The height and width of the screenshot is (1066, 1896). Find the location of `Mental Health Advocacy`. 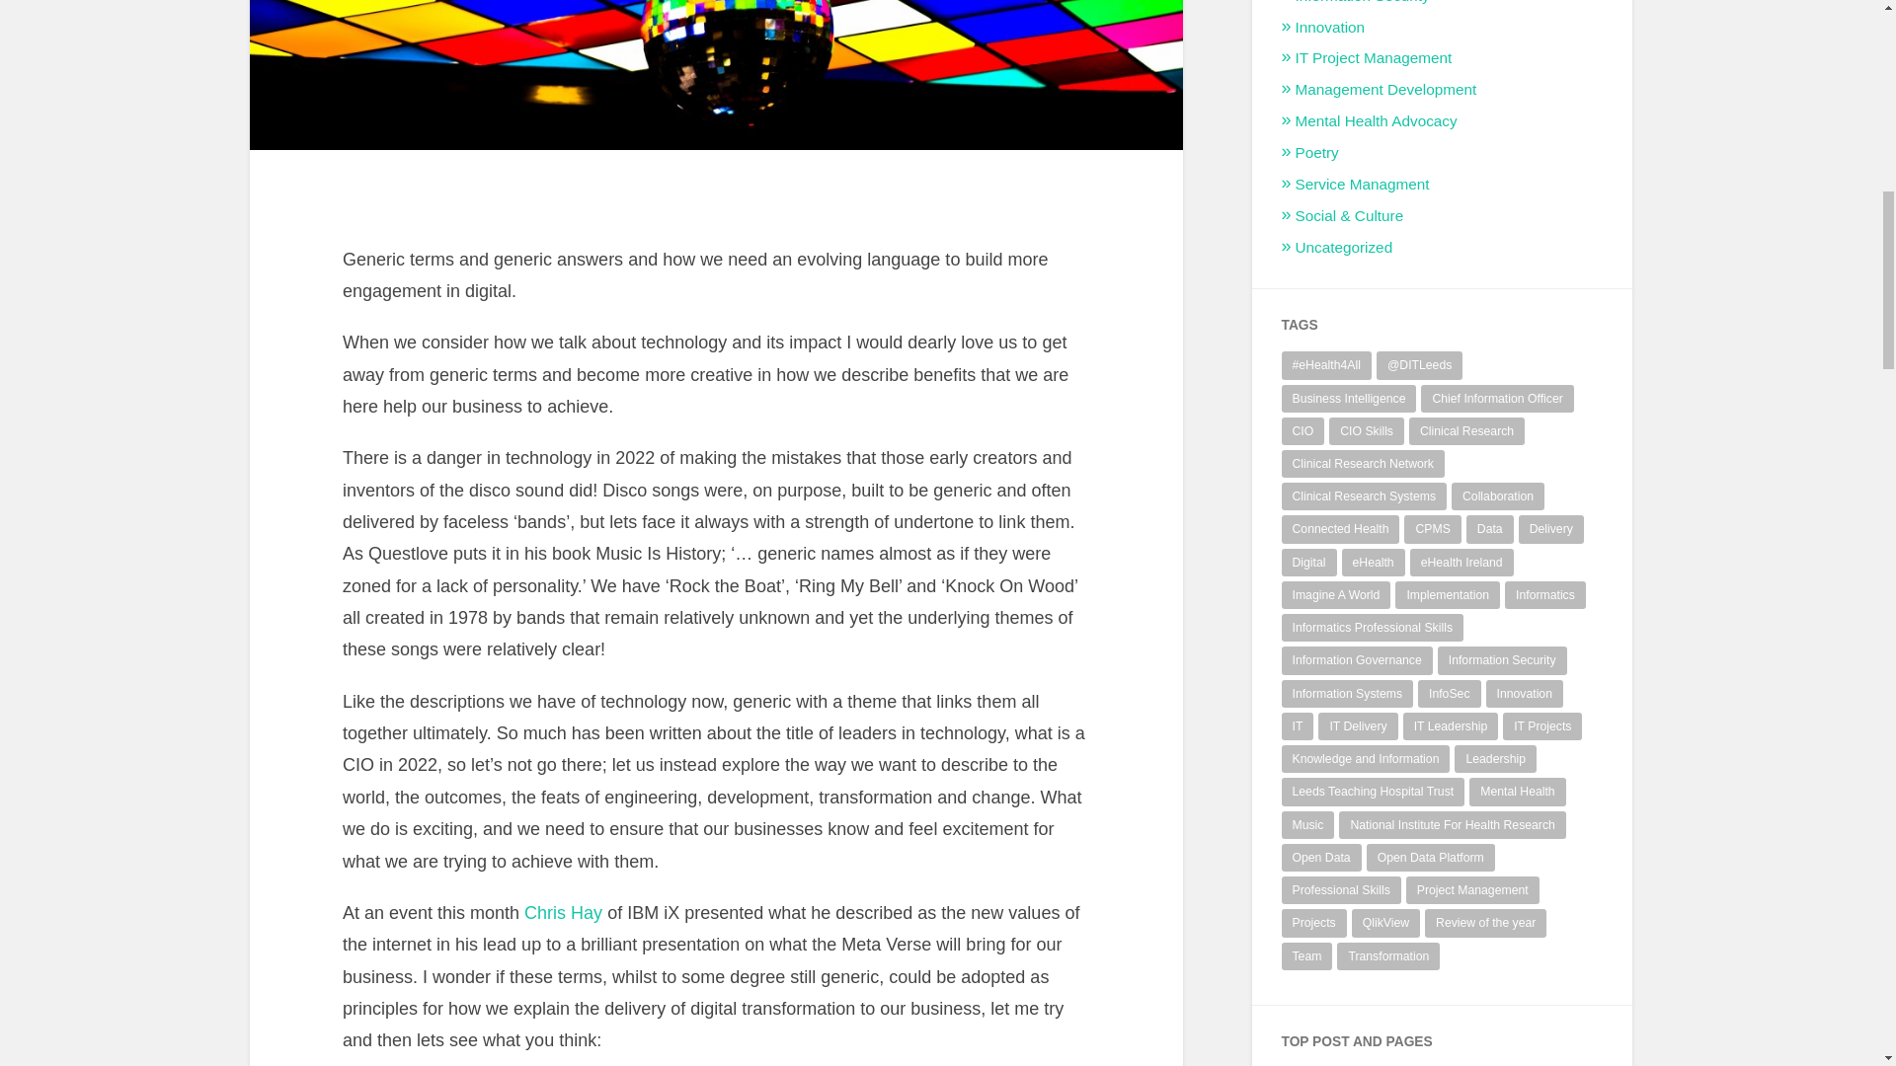

Mental Health Advocacy is located at coordinates (1377, 120).